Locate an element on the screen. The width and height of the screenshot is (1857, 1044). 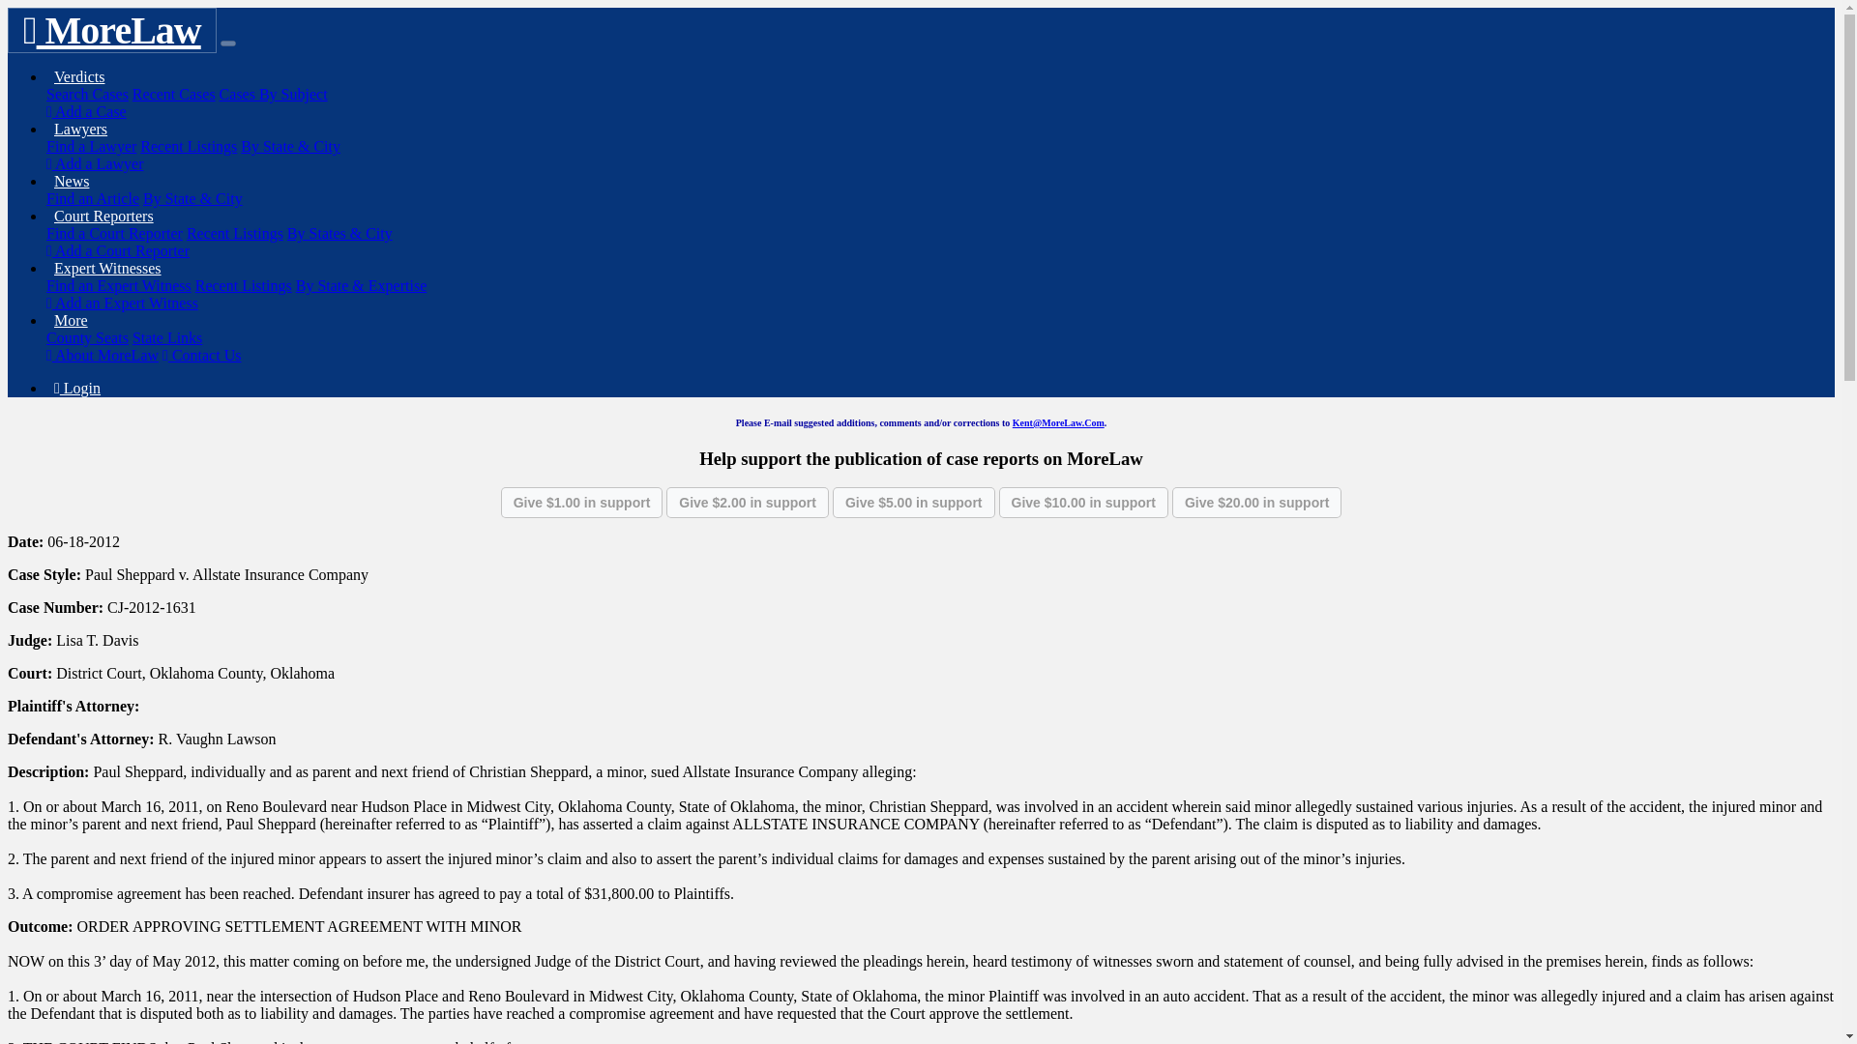
Lawyers is located at coordinates (81, 129).